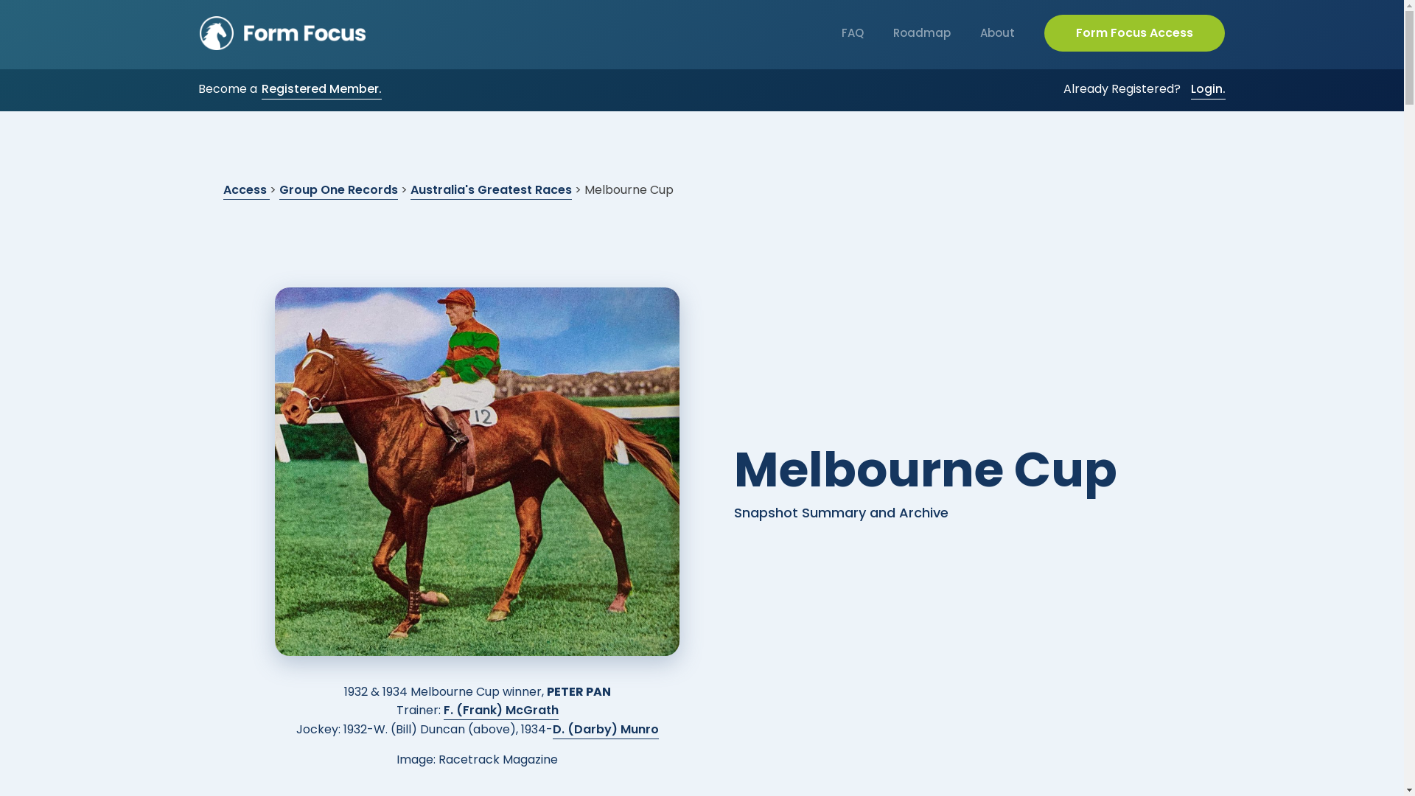  Describe the element at coordinates (606, 730) in the screenshot. I see `D. (Darby) Munro` at that location.